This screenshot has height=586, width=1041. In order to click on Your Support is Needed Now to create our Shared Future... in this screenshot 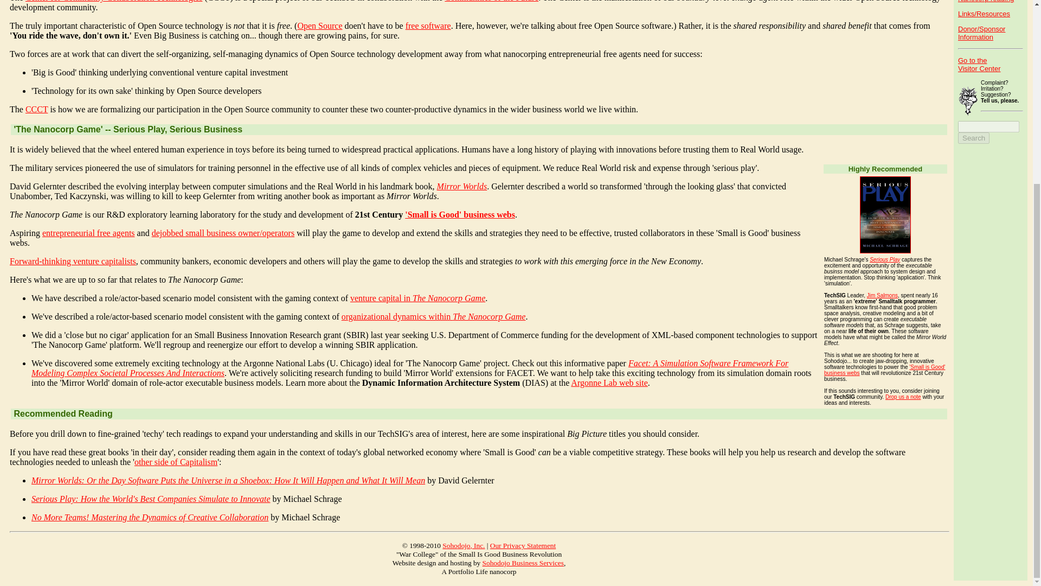, I will do `click(981, 33)`.